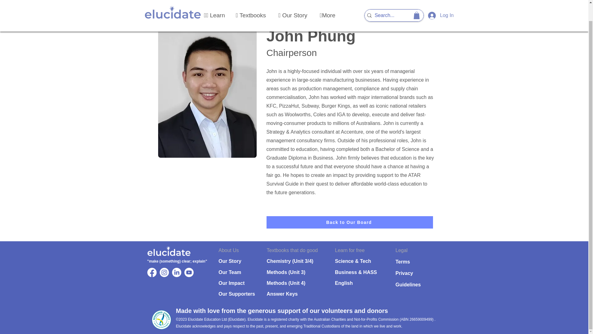  I want to click on Our Impact, so click(232, 283).